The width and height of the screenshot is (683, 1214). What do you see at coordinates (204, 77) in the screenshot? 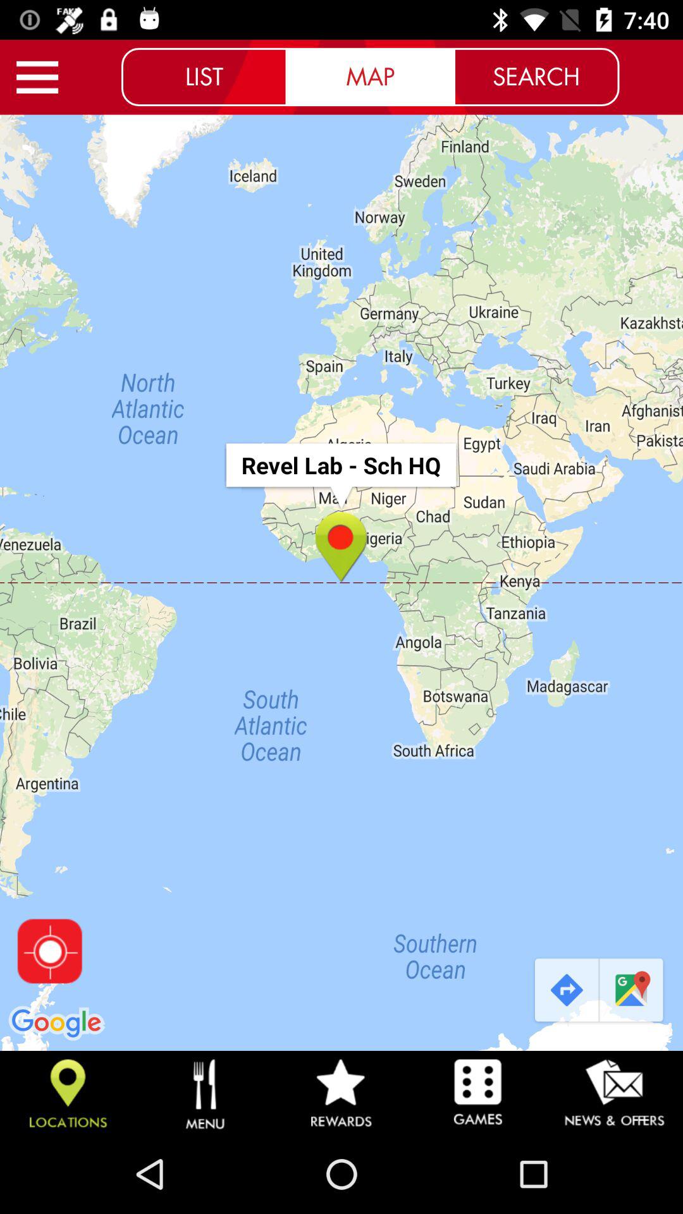
I see `jump until the list icon` at bounding box center [204, 77].